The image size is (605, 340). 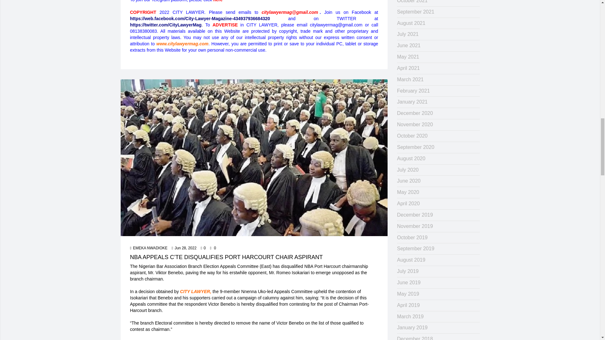 I want to click on www.citylawyermag.com, so click(x=182, y=43).